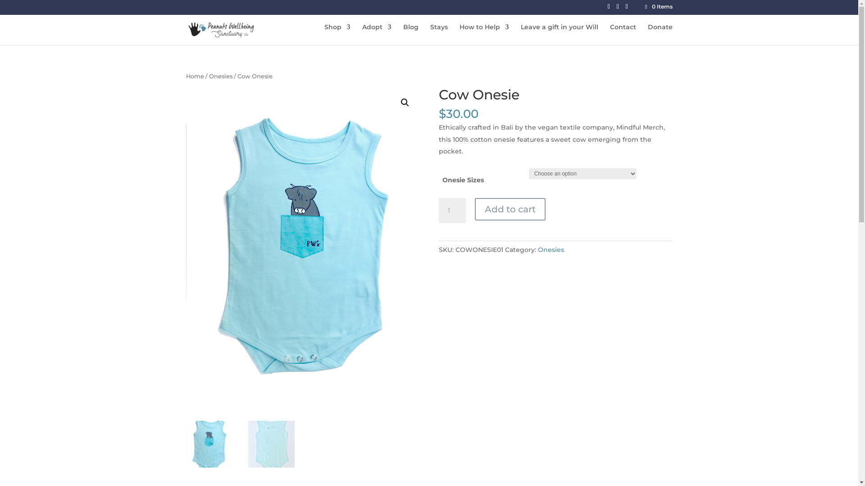 The image size is (865, 486). Describe the element at coordinates (337, 34) in the screenshot. I see `Shop` at that location.